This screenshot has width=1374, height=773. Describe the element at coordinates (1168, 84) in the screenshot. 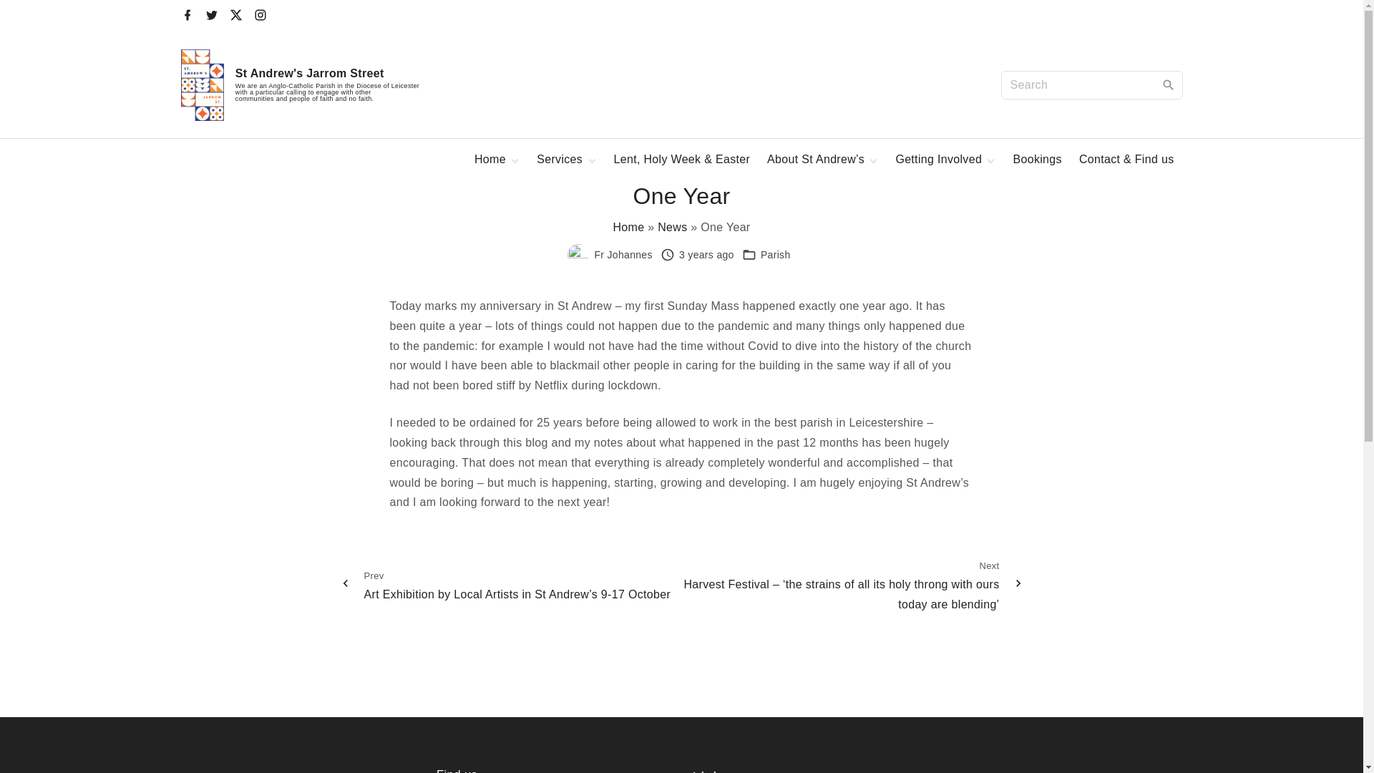

I see `Search` at that location.